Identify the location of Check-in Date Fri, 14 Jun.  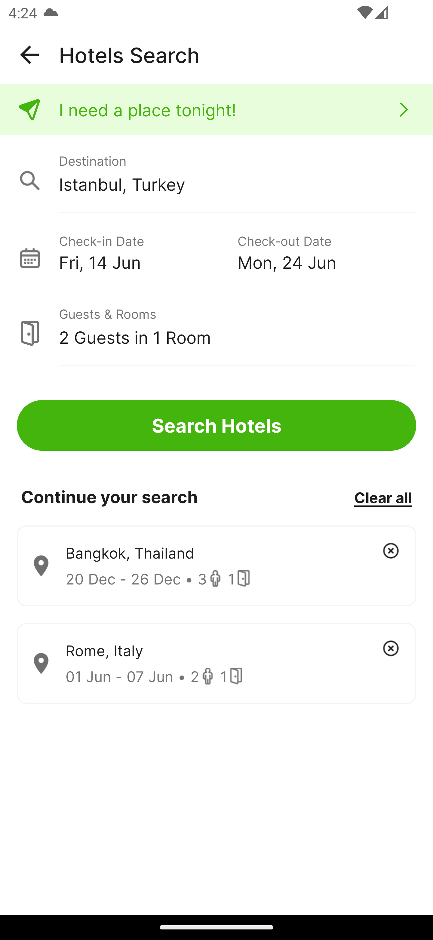
(148, 251).